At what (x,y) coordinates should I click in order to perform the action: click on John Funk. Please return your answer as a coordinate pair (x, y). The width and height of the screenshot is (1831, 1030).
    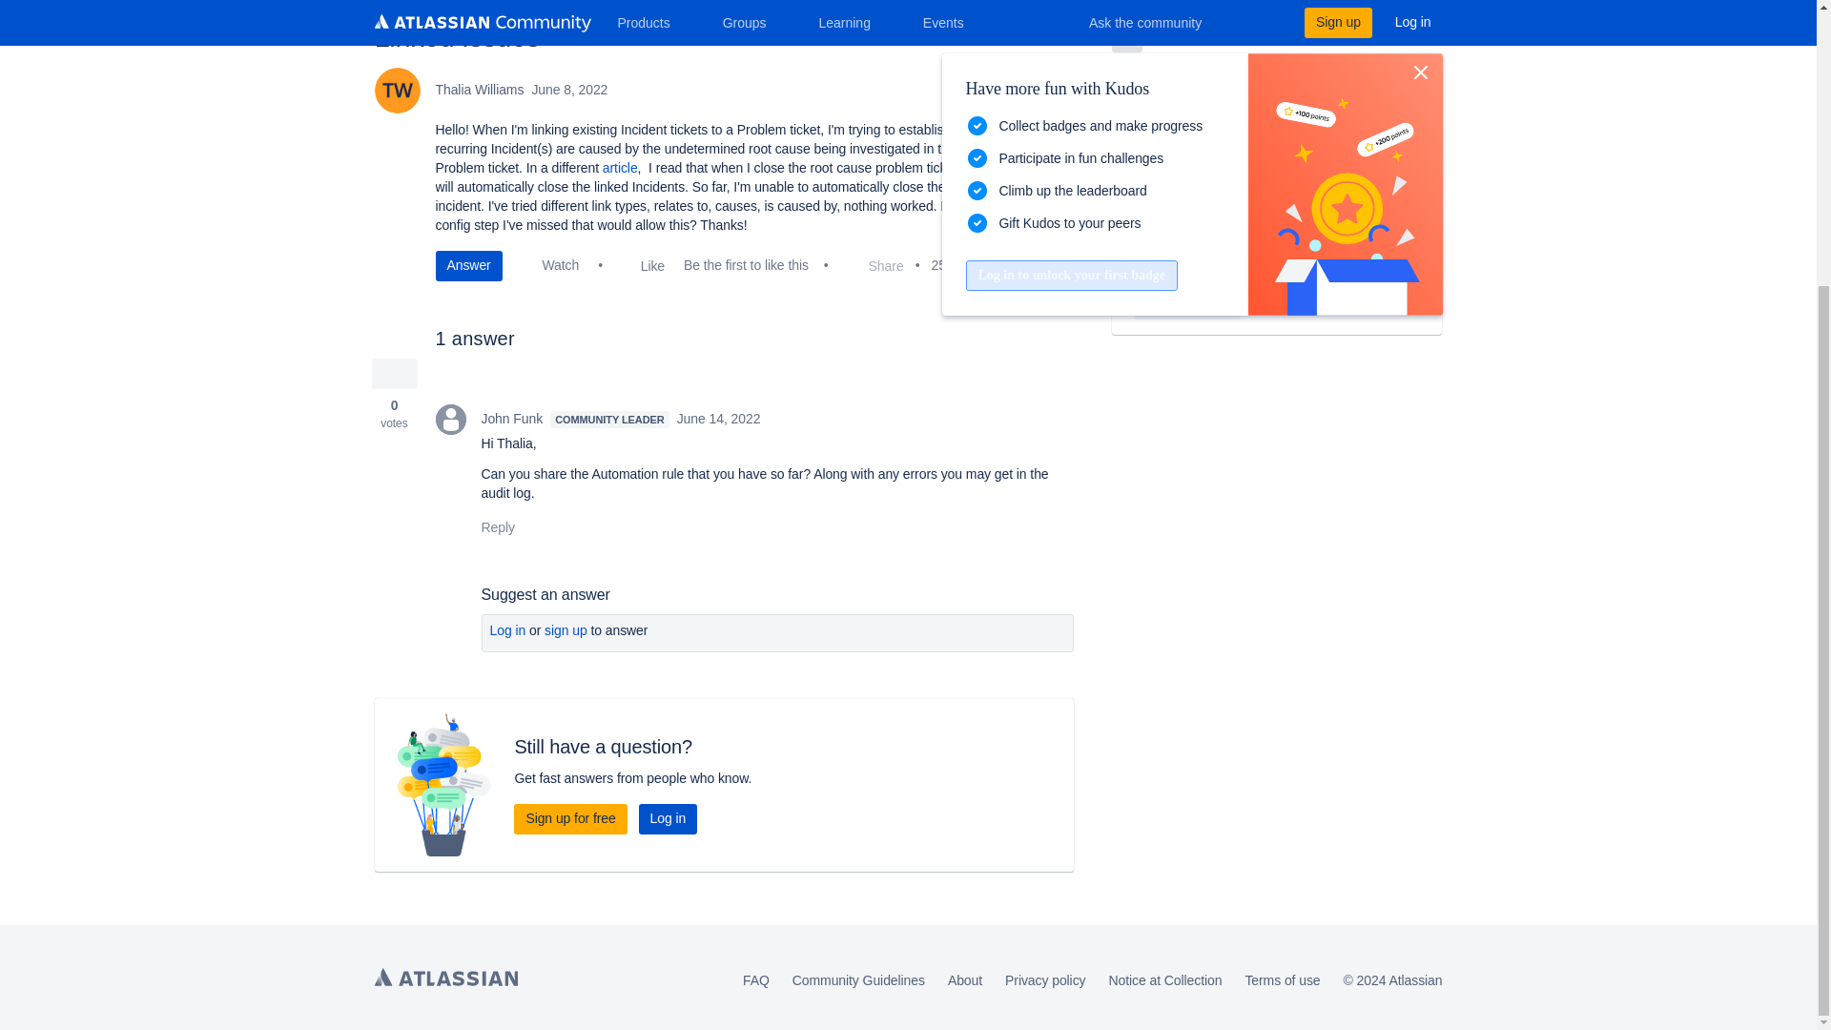
    Looking at the image, I should click on (450, 420).